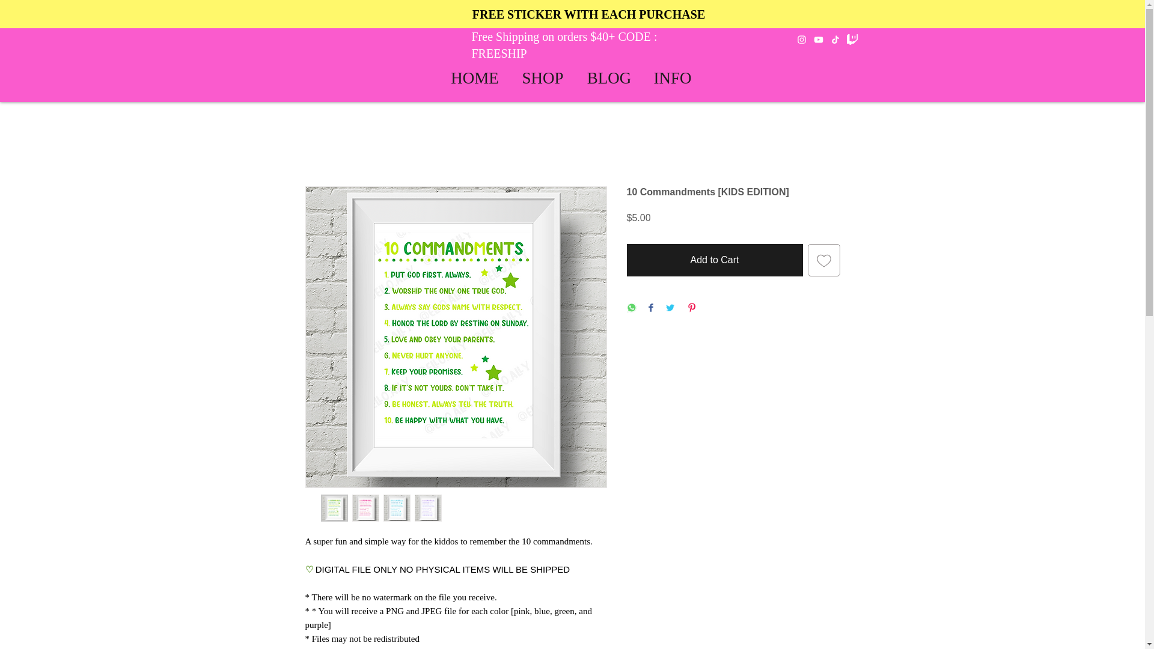  I want to click on HOME, so click(475, 77).